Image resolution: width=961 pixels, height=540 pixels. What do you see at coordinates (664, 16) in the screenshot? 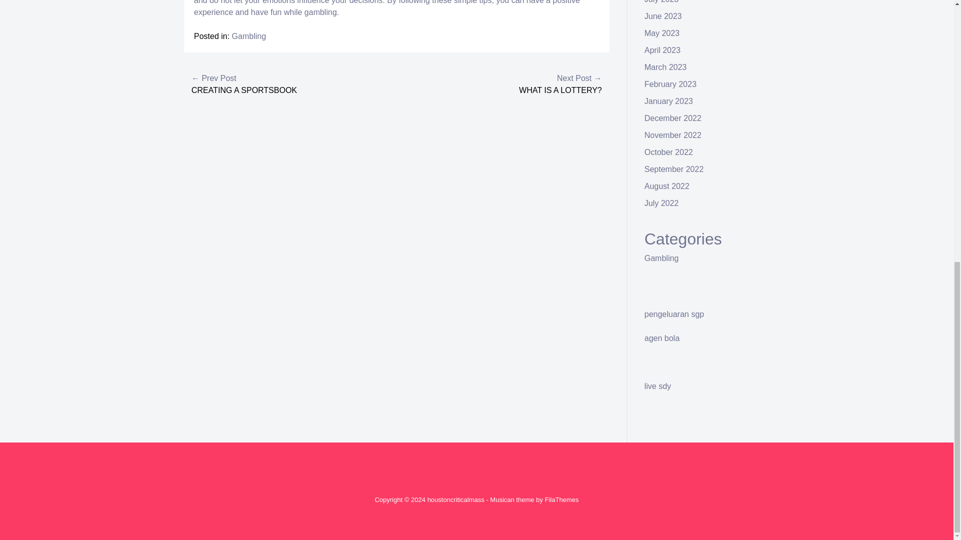
I see `June 2023` at bounding box center [664, 16].